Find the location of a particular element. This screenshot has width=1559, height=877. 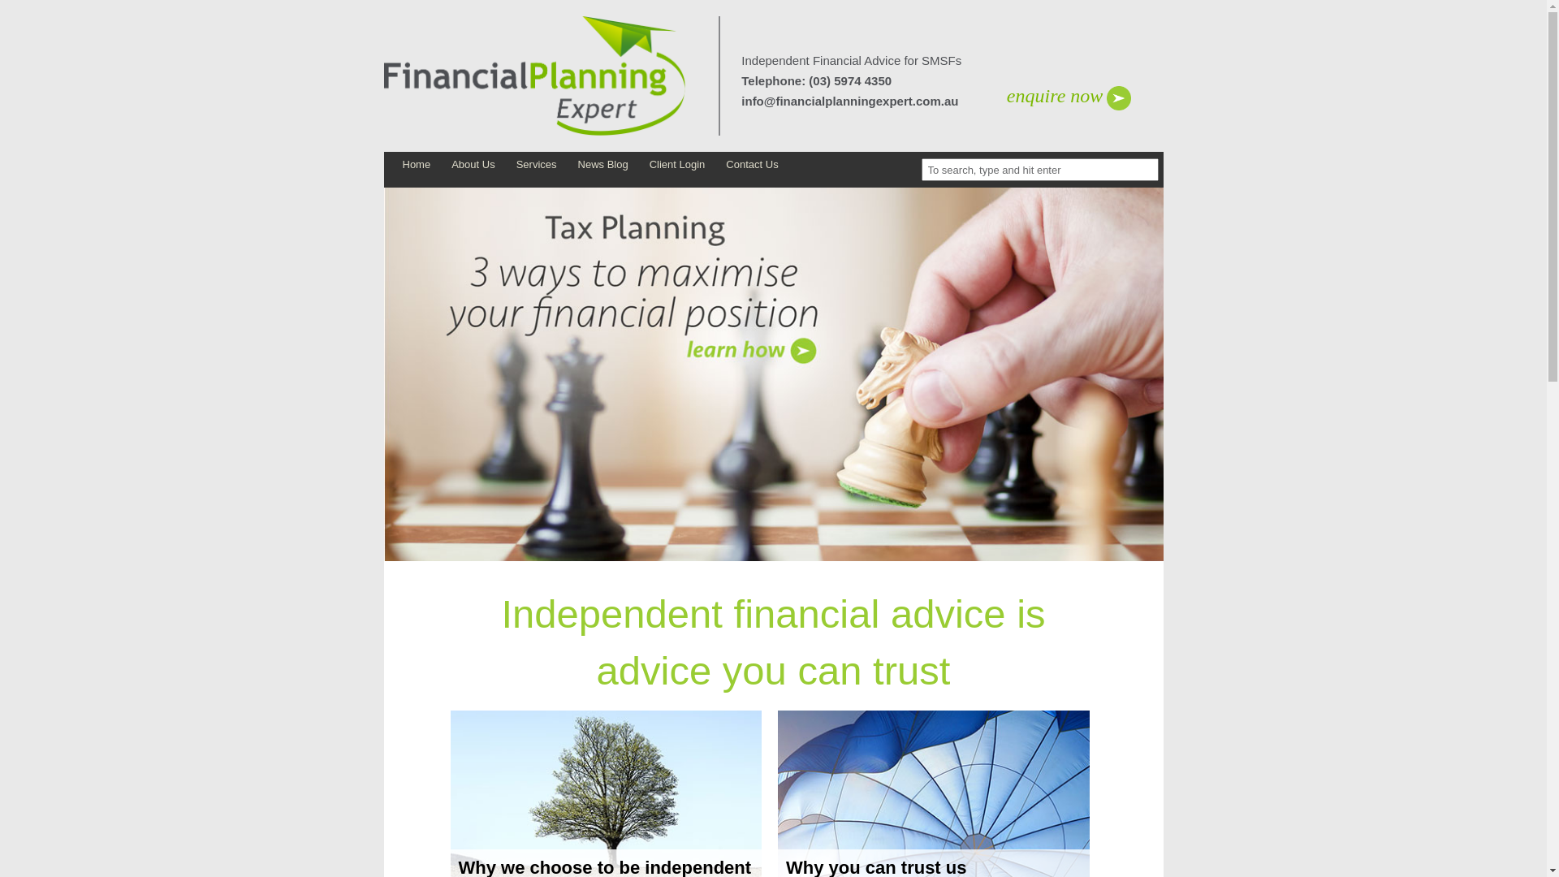

Services is located at coordinates (537, 164).